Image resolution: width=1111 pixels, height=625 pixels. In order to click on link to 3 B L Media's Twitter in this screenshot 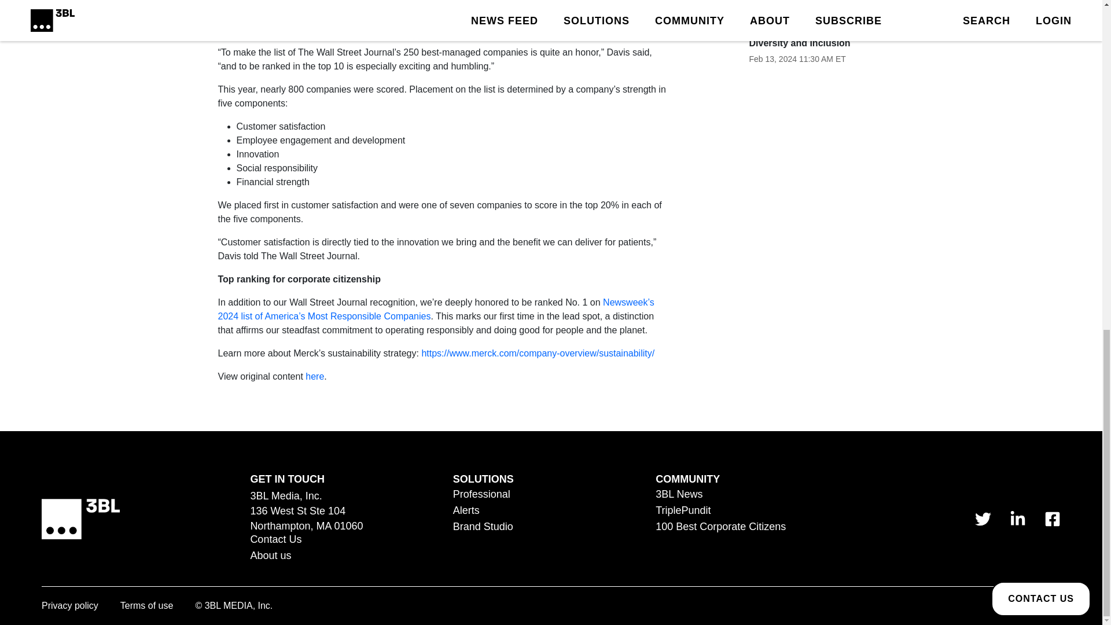, I will do `click(983, 519)`.